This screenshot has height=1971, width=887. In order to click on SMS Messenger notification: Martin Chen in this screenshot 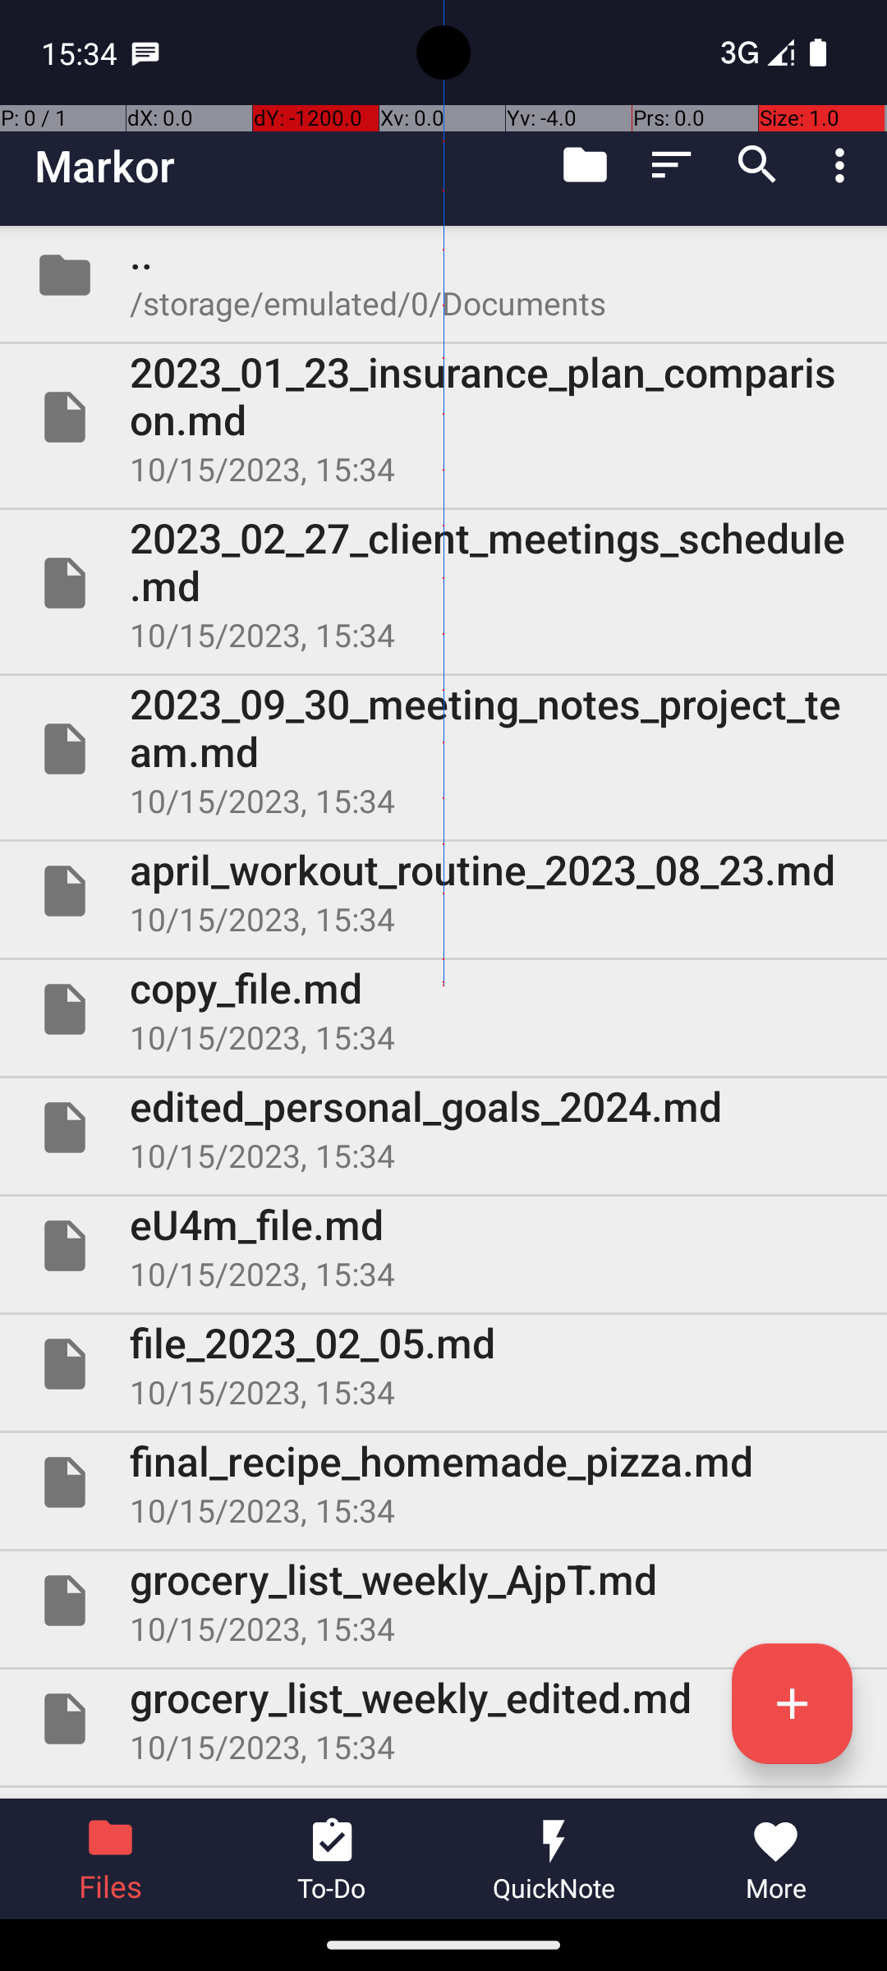, I will do `click(145, 53)`.